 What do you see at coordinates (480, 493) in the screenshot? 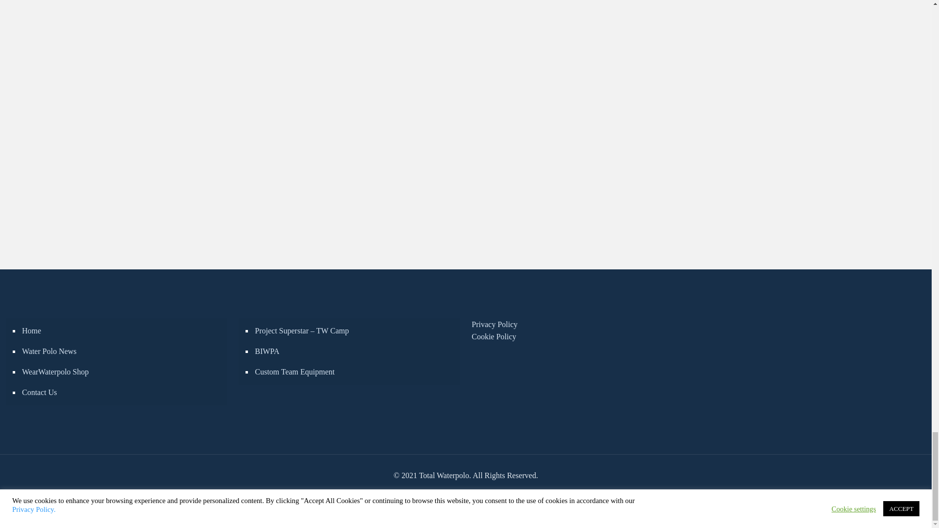
I see `Instagram` at bounding box center [480, 493].